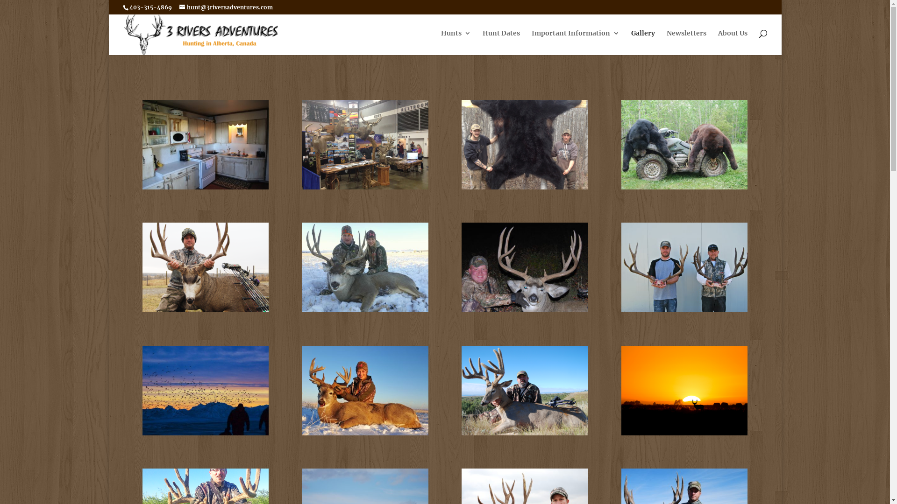 The image size is (897, 504). What do you see at coordinates (576, 41) in the screenshot?
I see `Important Information` at bounding box center [576, 41].